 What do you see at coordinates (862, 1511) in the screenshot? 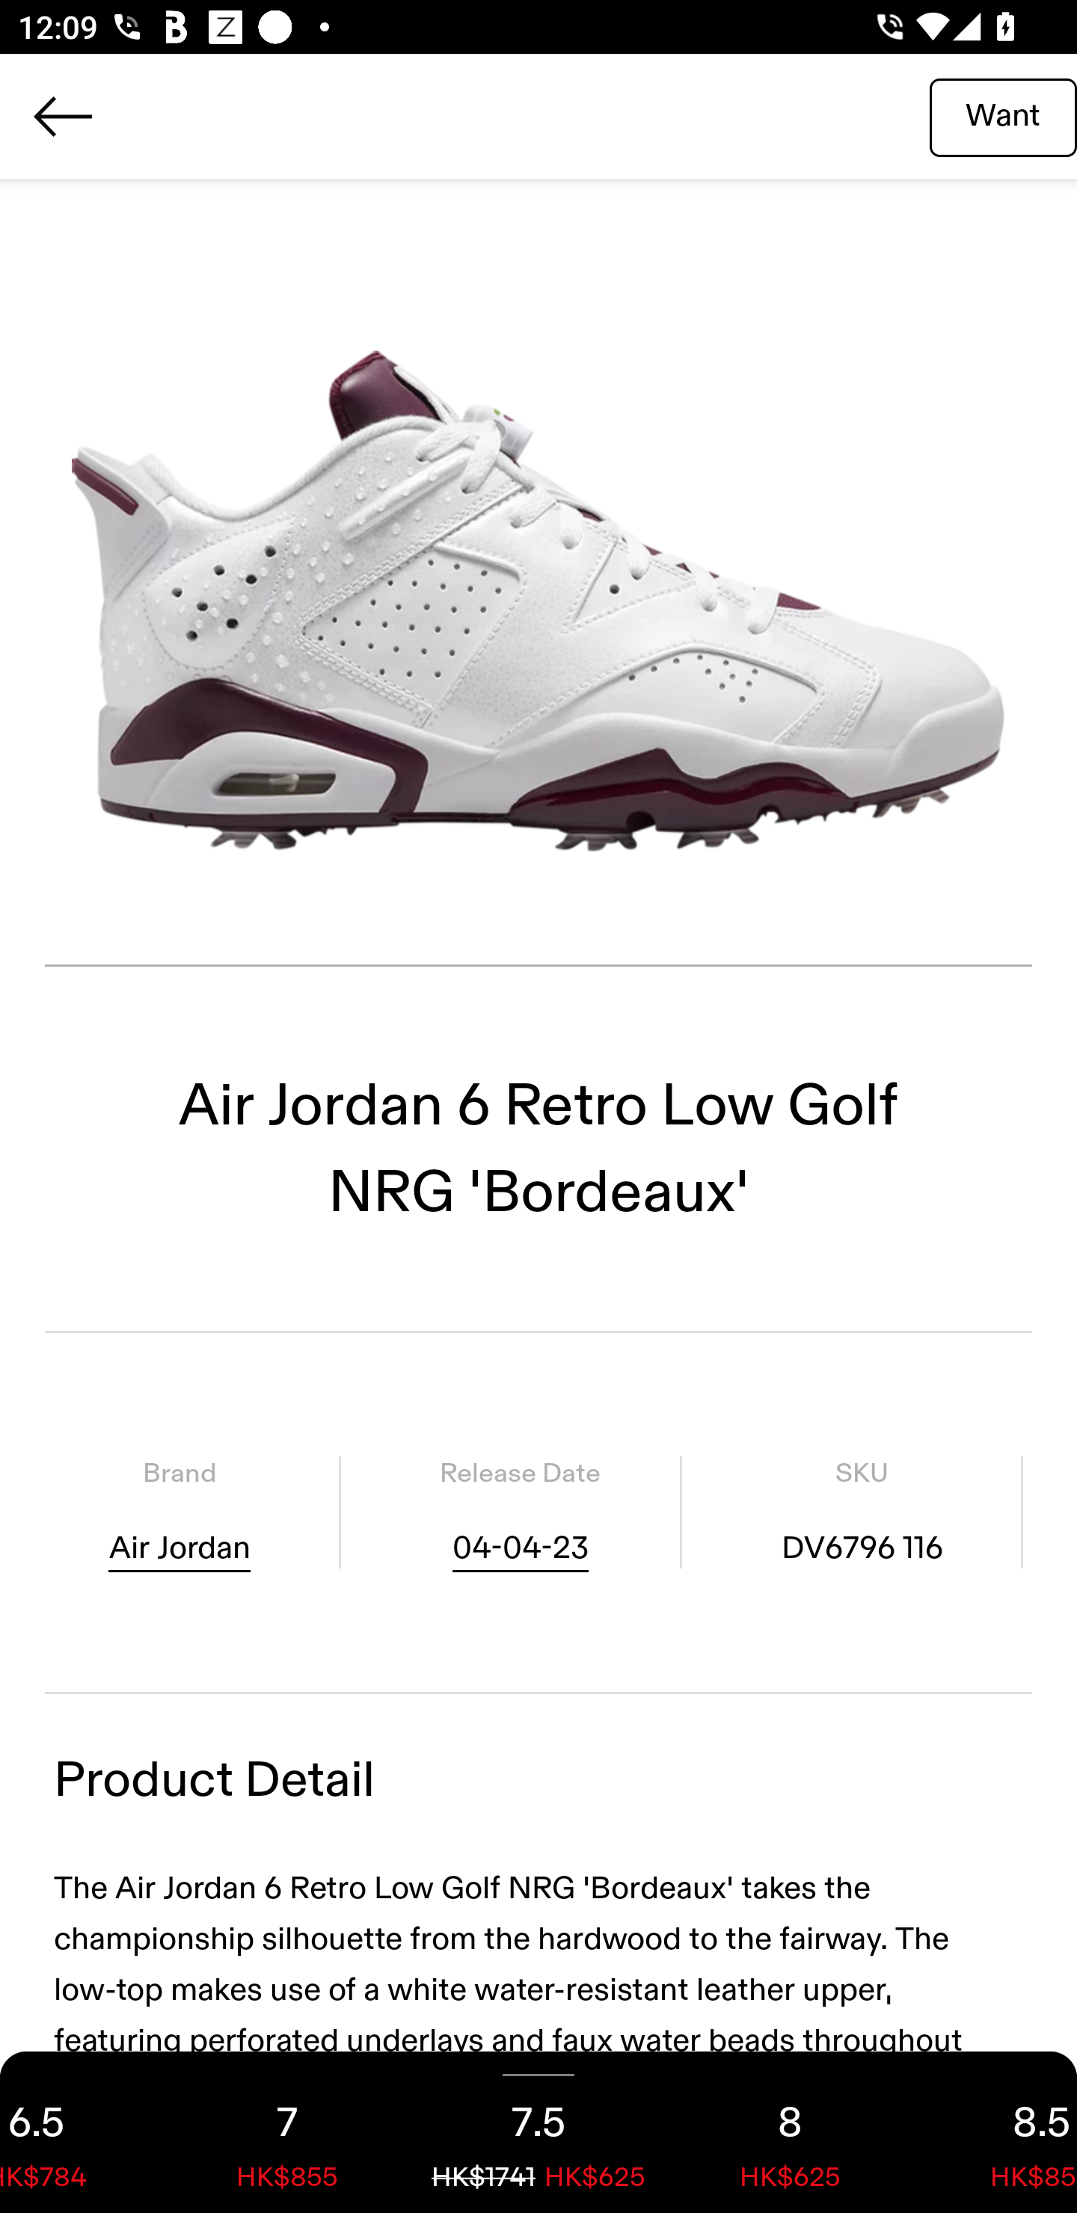
I see `SKU DV6796 116` at bounding box center [862, 1511].